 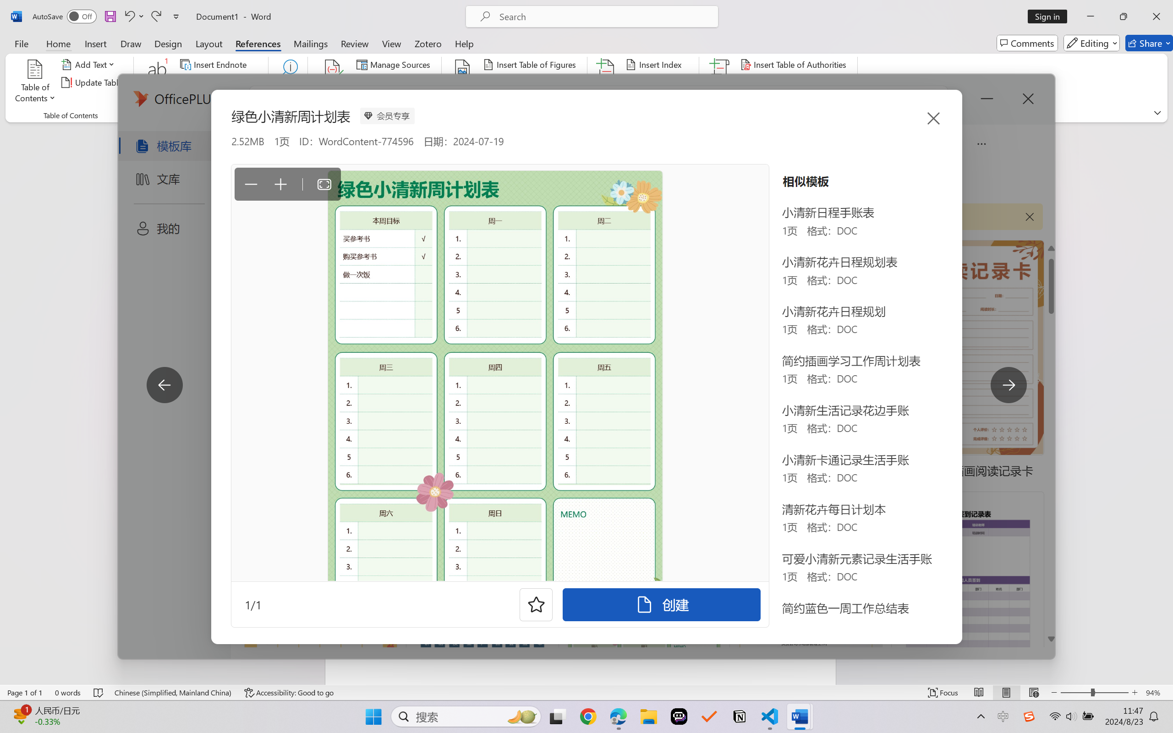 What do you see at coordinates (795, 64) in the screenshot?
I see `Insert Table of Authorities...` at bounding box center [795, 64].